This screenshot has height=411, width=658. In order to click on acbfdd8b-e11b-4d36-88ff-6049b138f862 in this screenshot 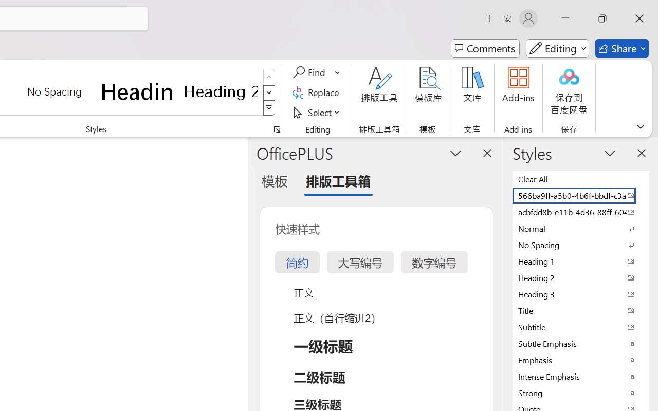, I will do `click(581, 212)`.